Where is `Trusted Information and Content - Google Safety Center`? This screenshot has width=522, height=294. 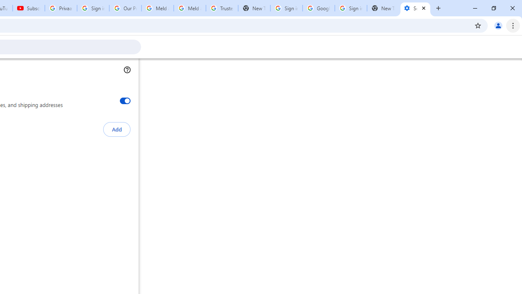 Trusted Information and Content - Google Safety Center is located at coordinates (222, 8).